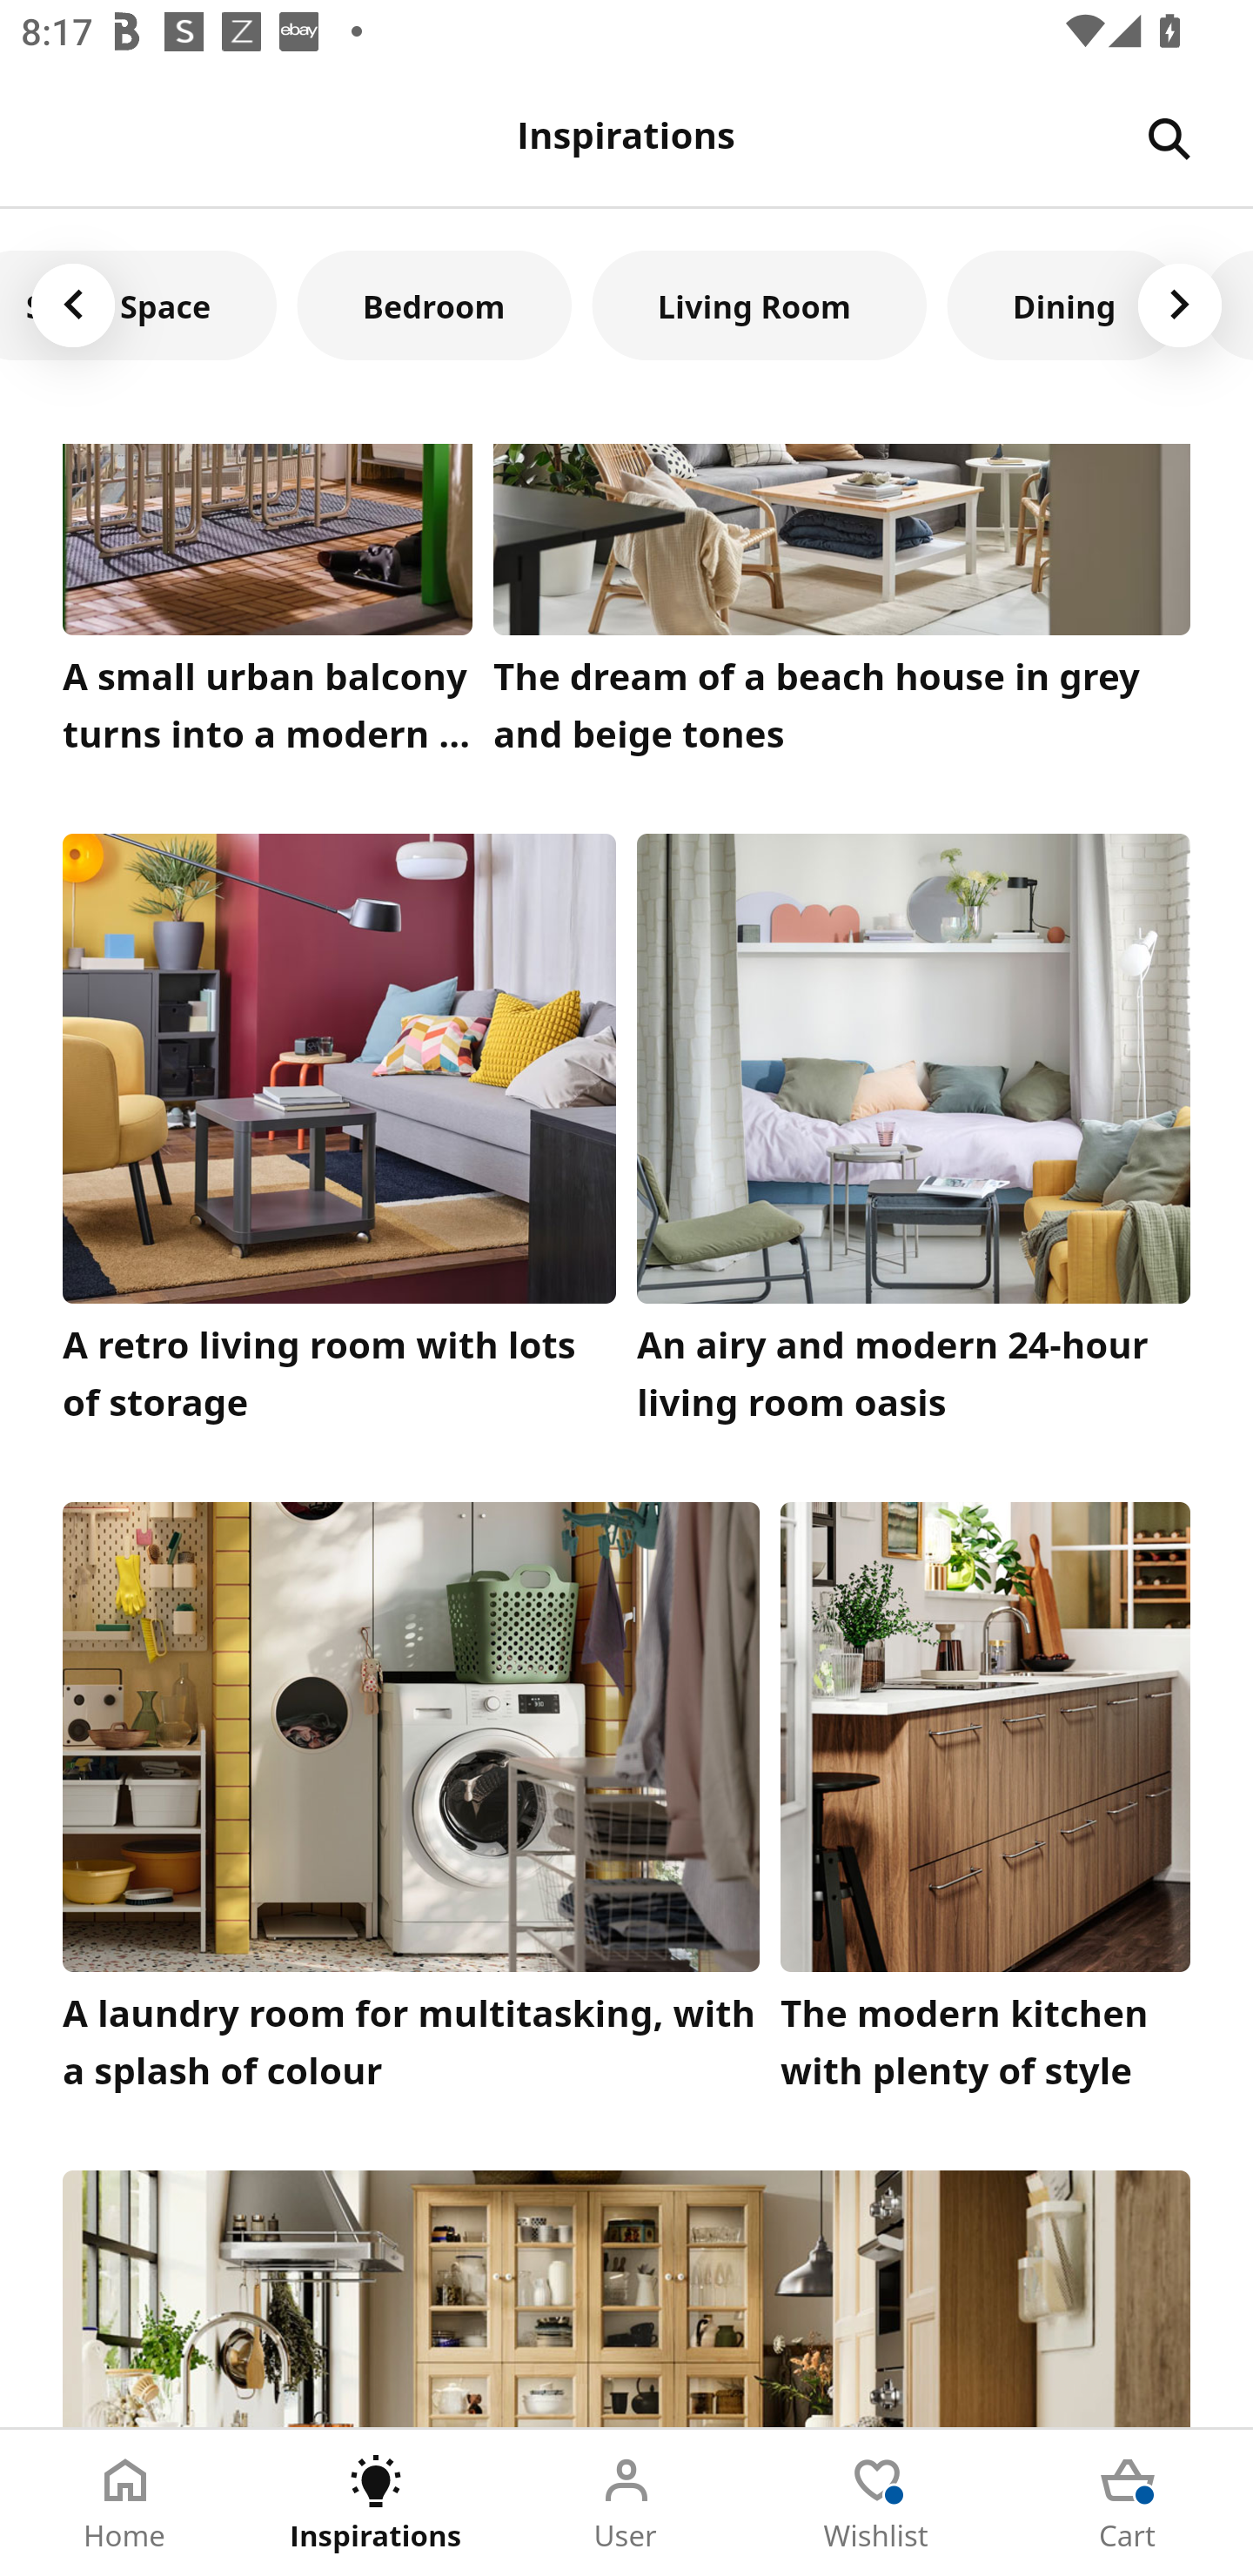 The width and height of the screenshot is (1253, 2576). I want to click on Wishlist
Tab 4 of 5, so click(877, 2503).